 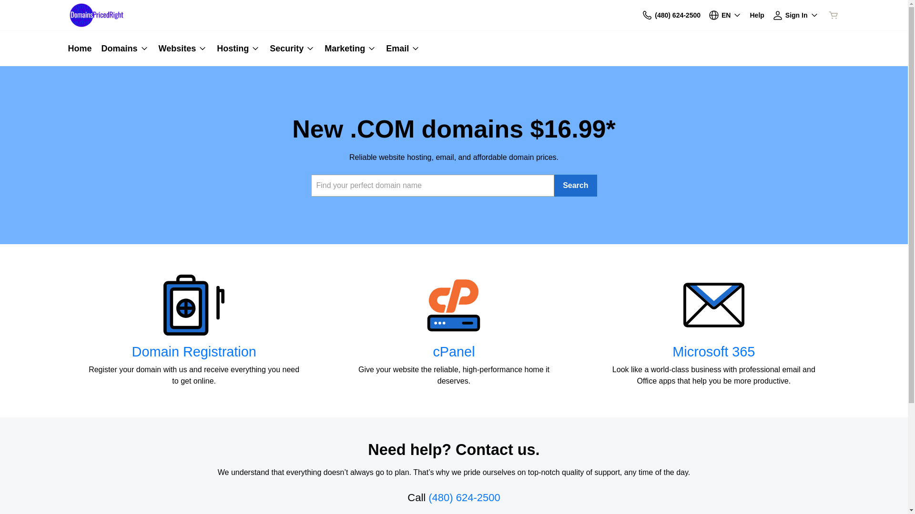 What do you see at coordinates (464, 498) in the screenshot?
I see `(480) 624-2500` at bounding box center [464, 498].